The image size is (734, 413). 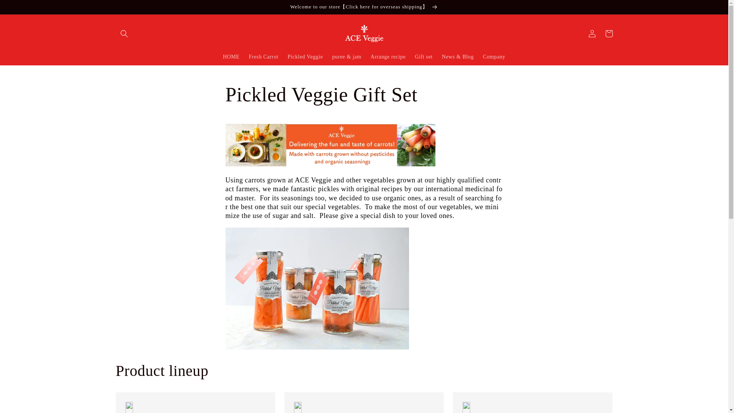 What do you see at coordinates (494, 57) in the screenshot?
I see `Company` at bounding box center [494, 57].